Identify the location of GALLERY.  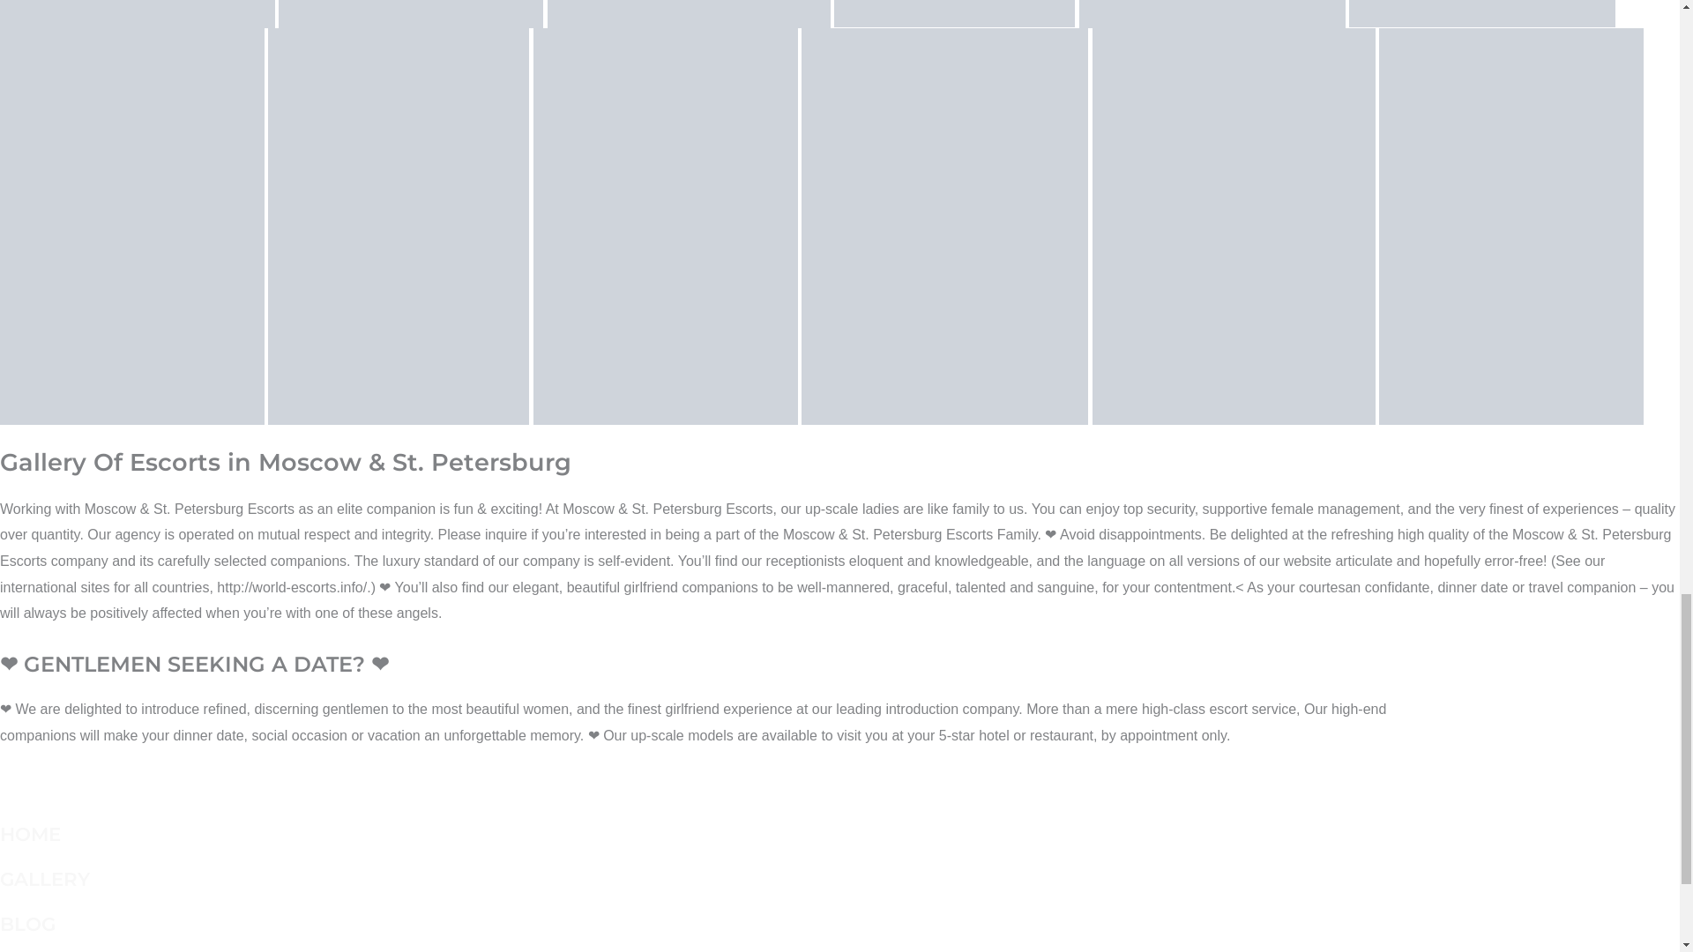
(44, 878).